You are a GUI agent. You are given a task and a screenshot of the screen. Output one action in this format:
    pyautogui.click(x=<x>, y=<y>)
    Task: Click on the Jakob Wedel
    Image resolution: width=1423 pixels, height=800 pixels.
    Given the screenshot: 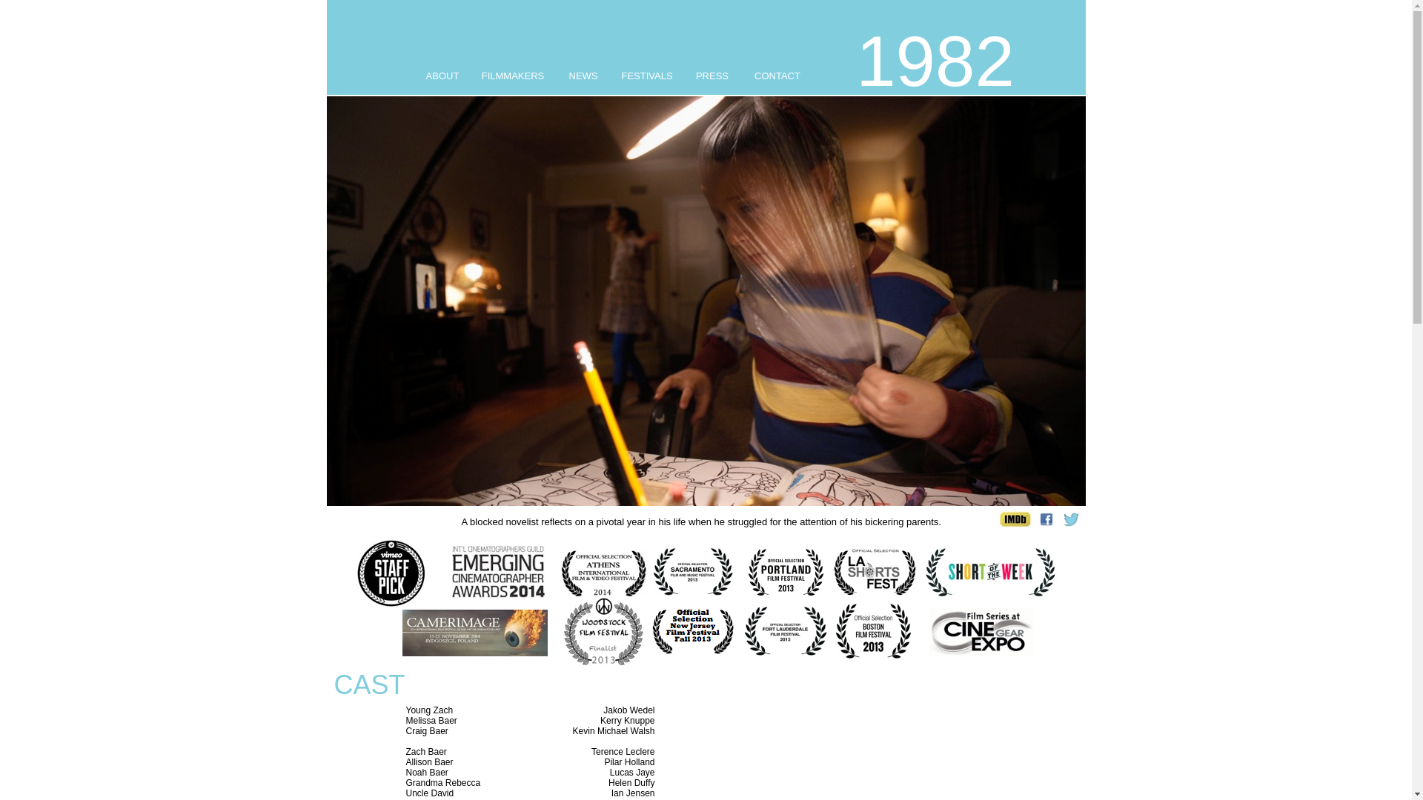 What is the action you would take?
    pyautogui.click(x=628, y=710)
    